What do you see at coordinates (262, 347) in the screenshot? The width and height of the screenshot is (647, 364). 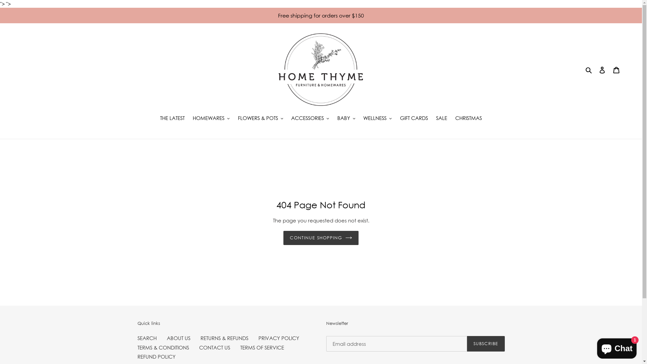 I see `TERMS OF SERVICE` at bounding box center [262, 347].